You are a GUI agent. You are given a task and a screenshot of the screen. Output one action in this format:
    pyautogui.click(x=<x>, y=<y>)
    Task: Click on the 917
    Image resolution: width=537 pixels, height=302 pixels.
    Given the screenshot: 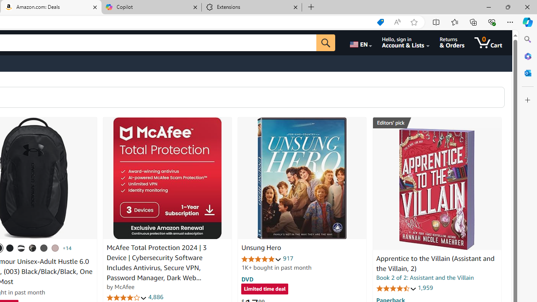 What is the action you would take?
    pyautogui.click(x=288, y=258)
    